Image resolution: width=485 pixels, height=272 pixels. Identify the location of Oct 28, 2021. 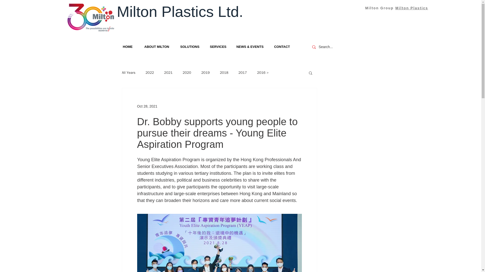
(147, 106).